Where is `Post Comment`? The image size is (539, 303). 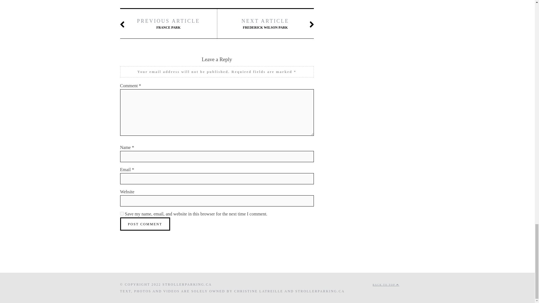 Post Comment is located at coordinates (145, 224).